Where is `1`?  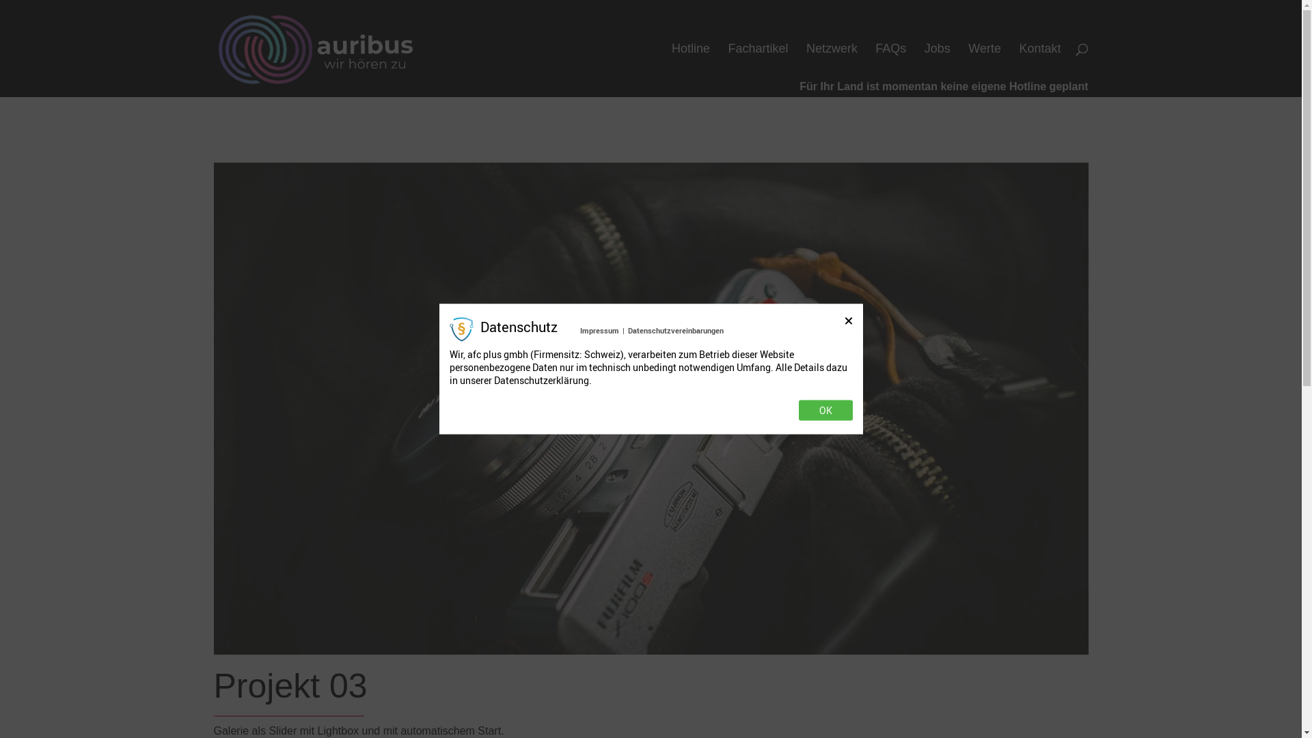 1 is located at coordinates (640, 629).